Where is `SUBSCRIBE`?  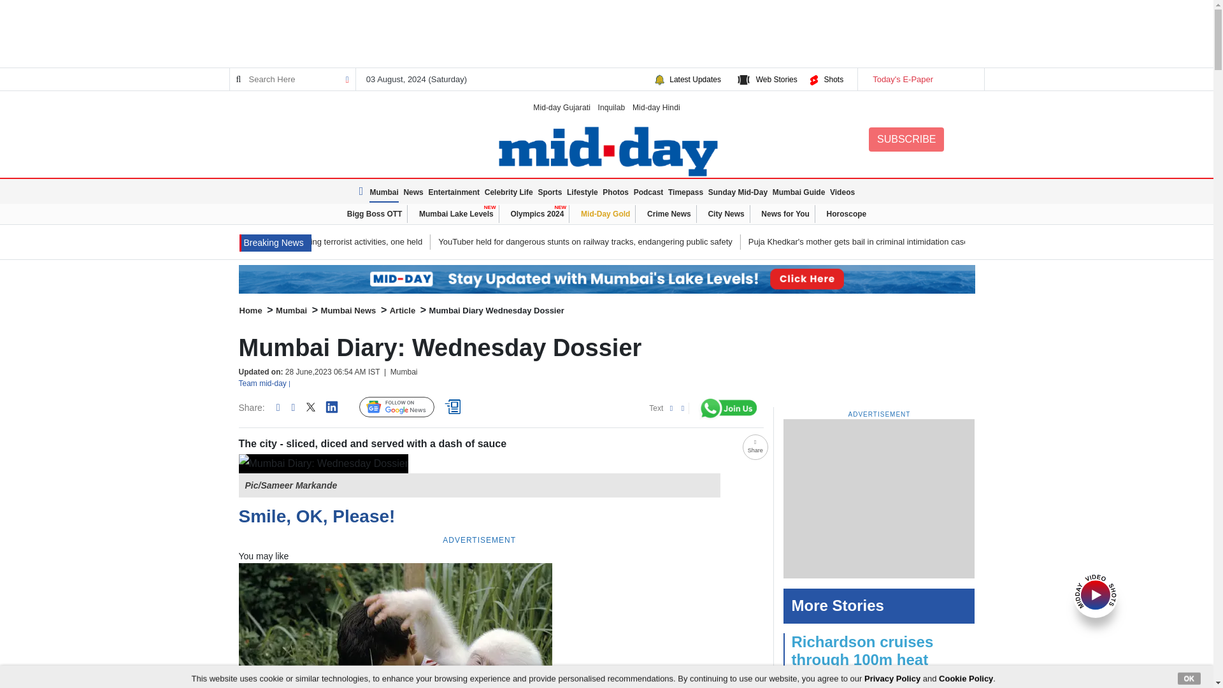
SUBSCRIBE is located at coordinates (906, 139).